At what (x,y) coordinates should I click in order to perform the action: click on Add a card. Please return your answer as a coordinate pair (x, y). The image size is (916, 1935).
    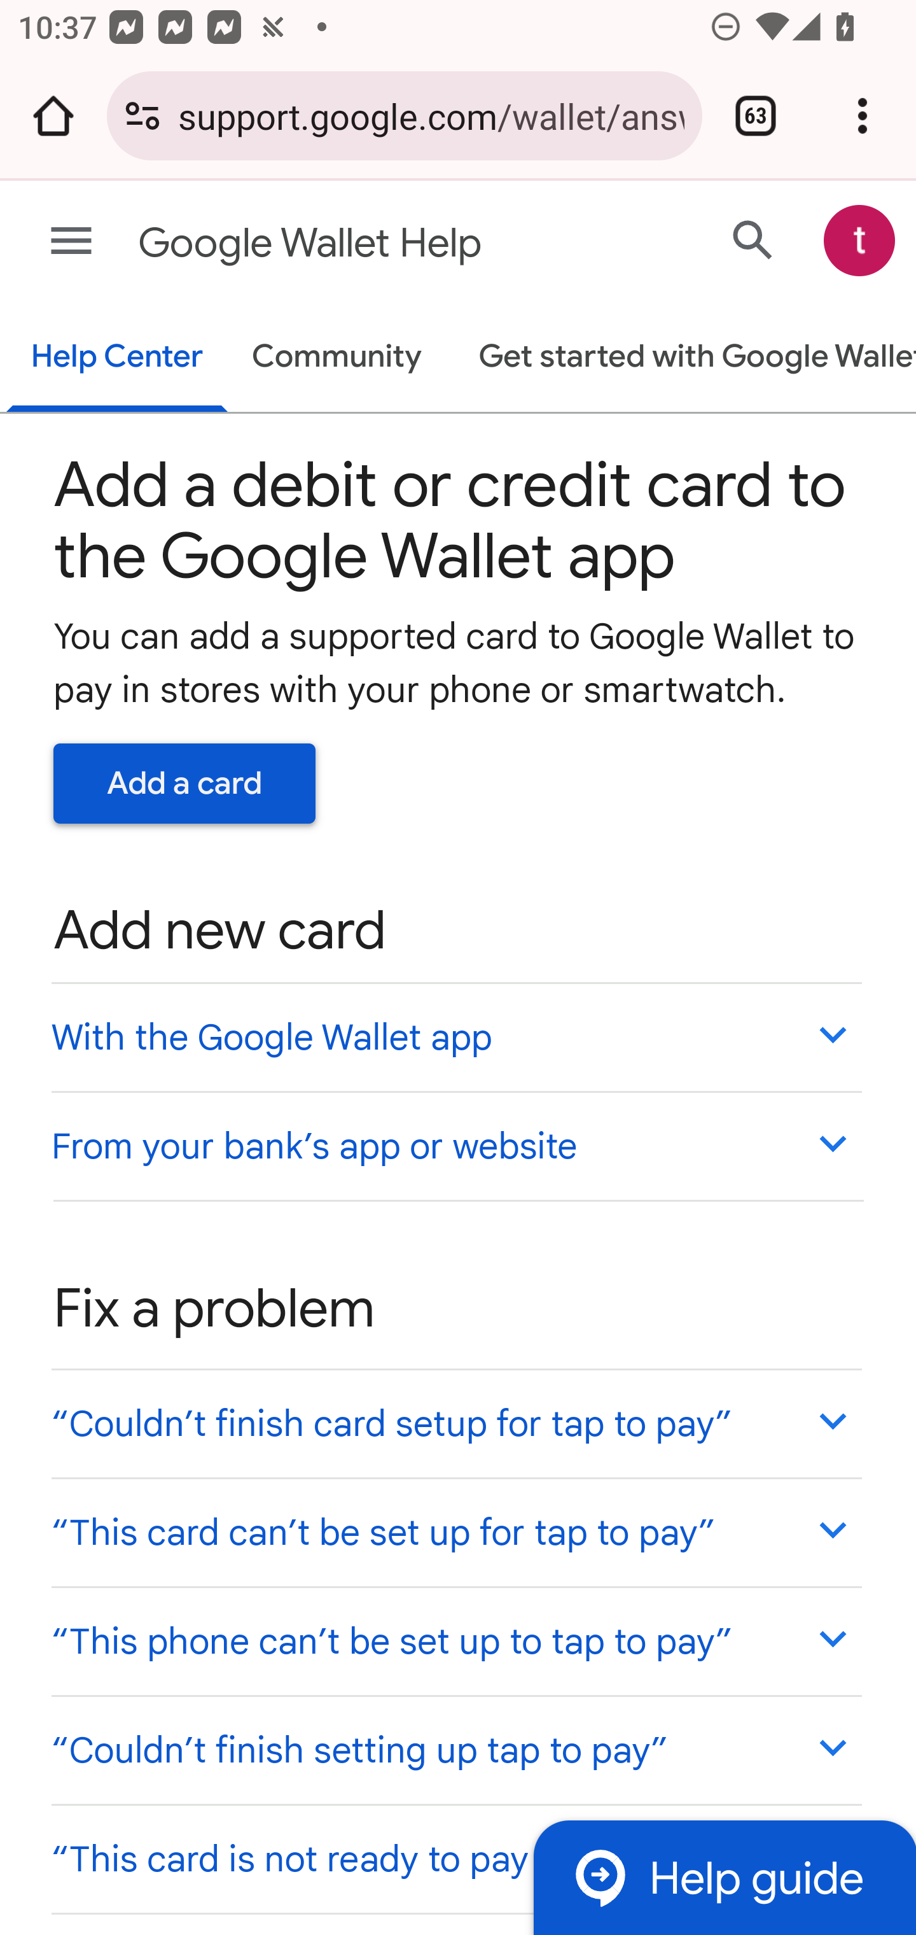
    Looking at the image, I should click on (184, 783).